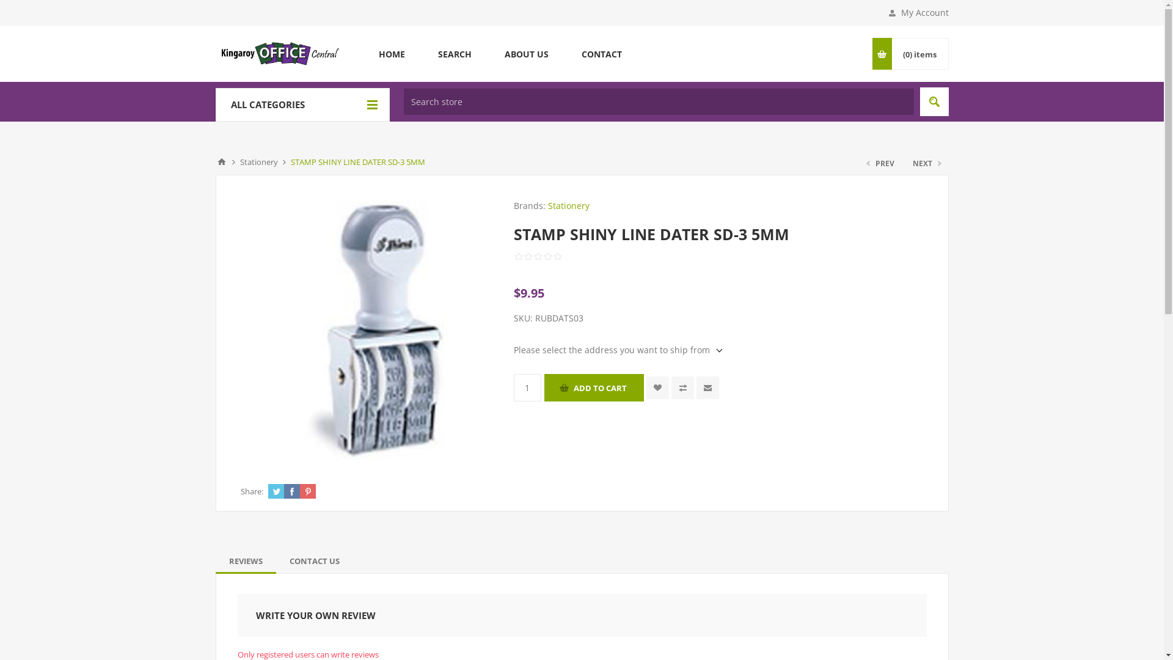 The height and width of the screenshot is (660, 1173). I want to click on ABOUT US, so click(526, 54).